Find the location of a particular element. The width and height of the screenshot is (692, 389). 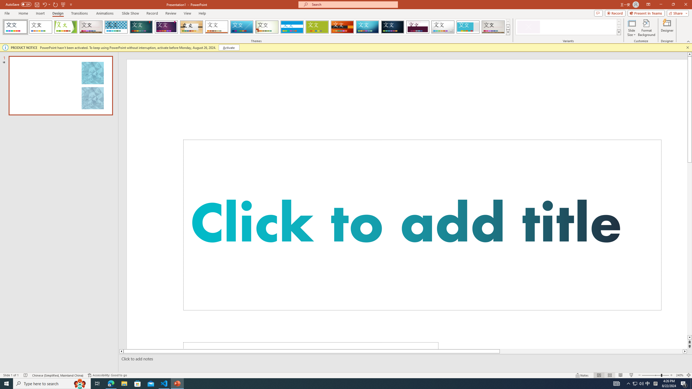

Slice is located at coordinates (242, 27).